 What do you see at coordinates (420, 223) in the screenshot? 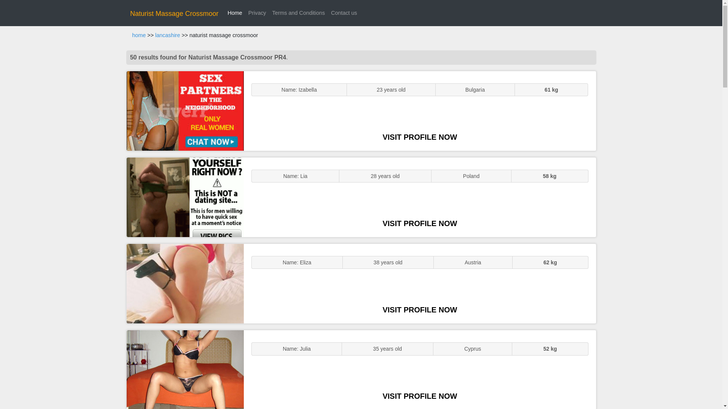
I see `VISIT PROFILE NOW` at bounding box center [420, 223].